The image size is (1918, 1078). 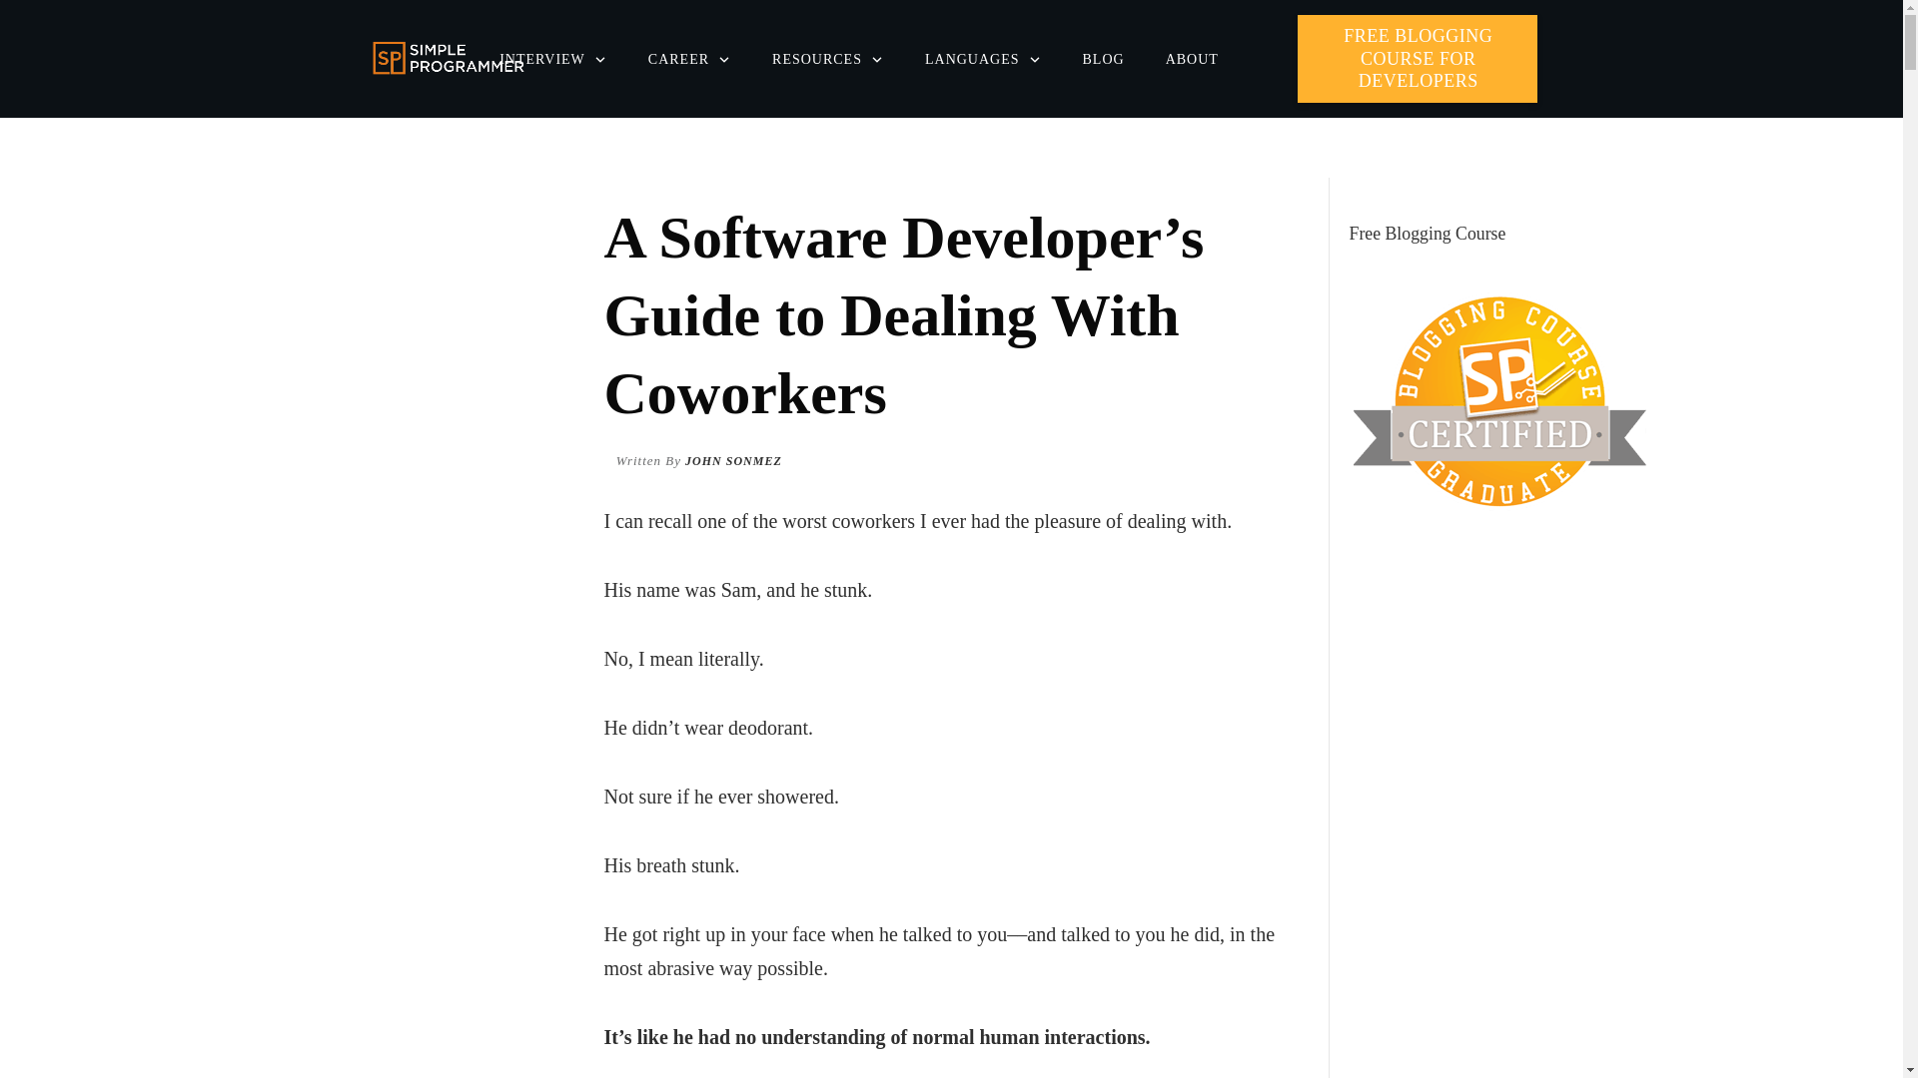 I want to click on INTERVIEW, so click(x=553, y=60).